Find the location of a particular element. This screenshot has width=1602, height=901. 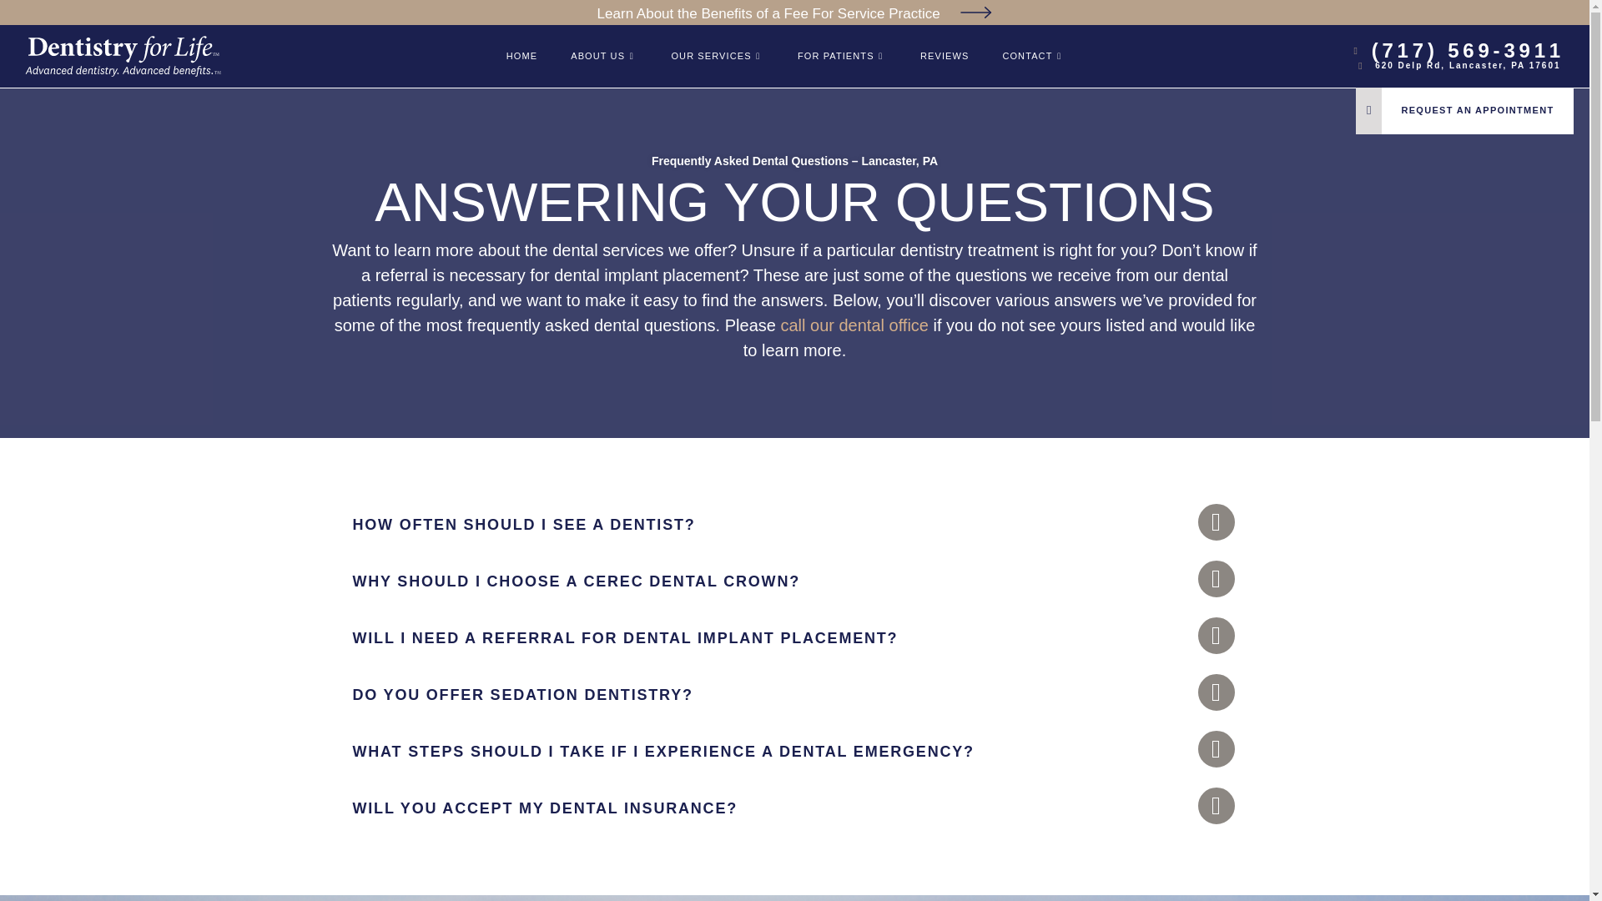

FOR PATIENTS is located at coordinates (842, 56).